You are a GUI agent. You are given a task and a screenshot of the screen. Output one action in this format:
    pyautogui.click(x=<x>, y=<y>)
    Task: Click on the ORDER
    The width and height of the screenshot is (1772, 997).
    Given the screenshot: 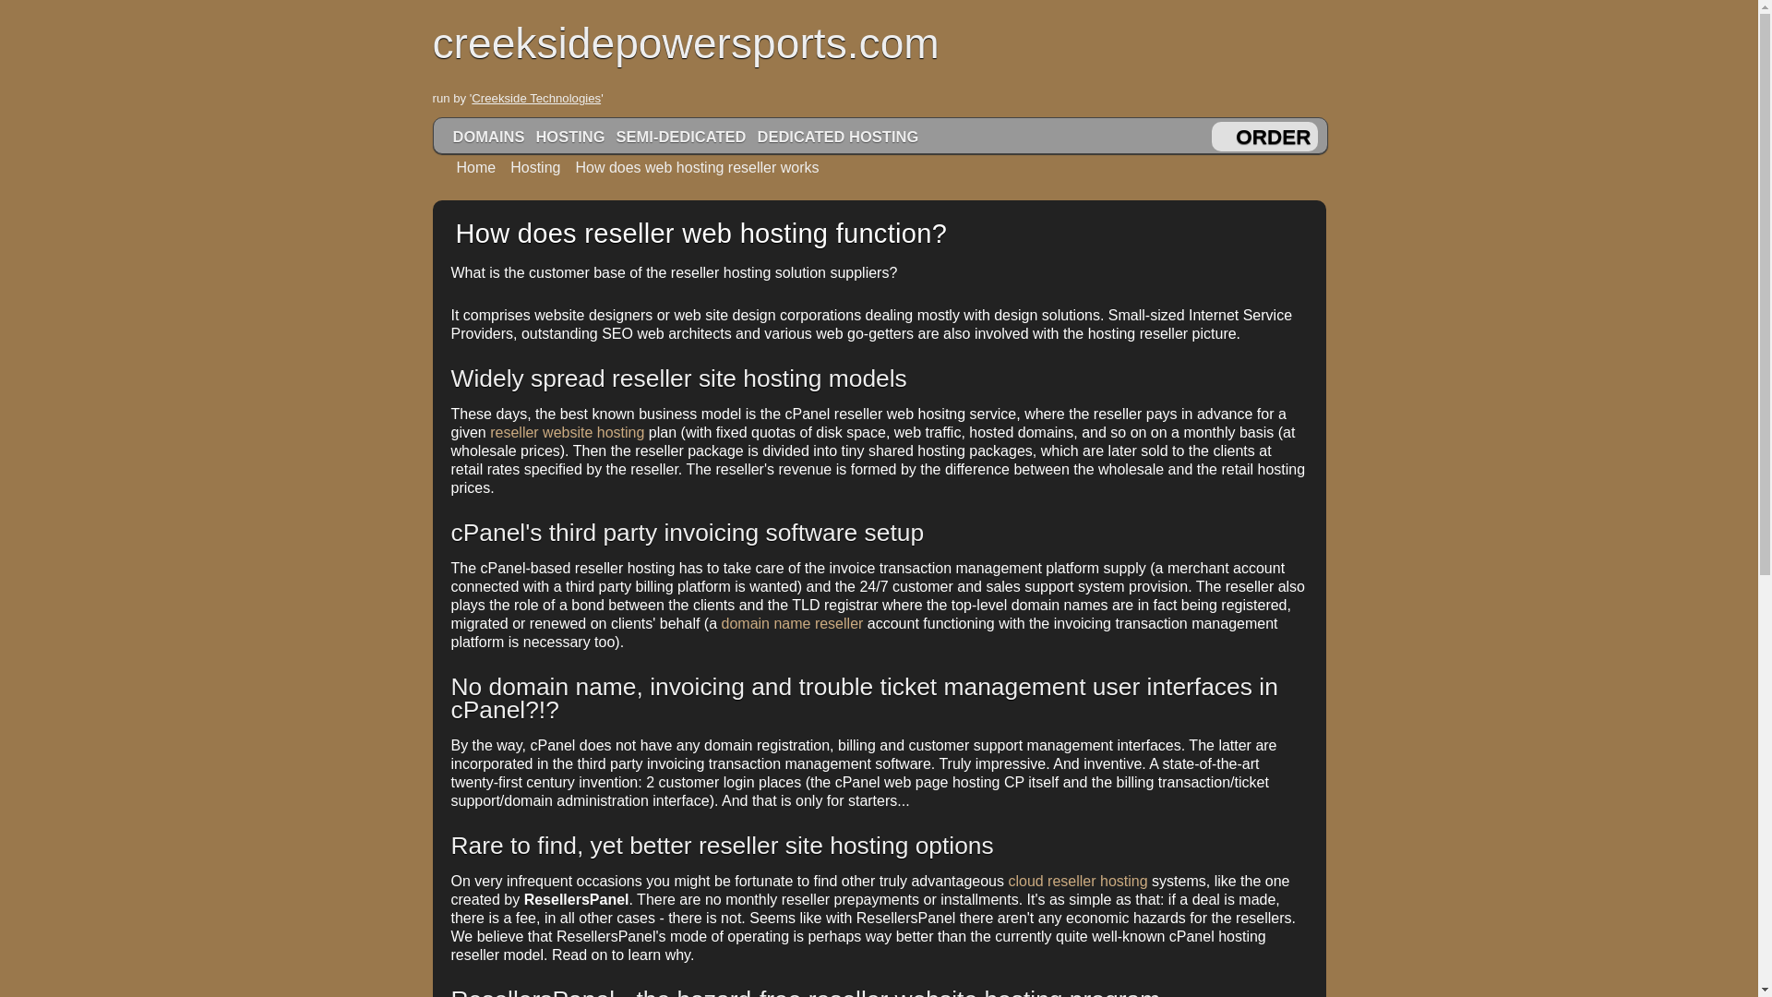 What is the action you would take?
    pyautogui.click(x=1273, y=137)
    